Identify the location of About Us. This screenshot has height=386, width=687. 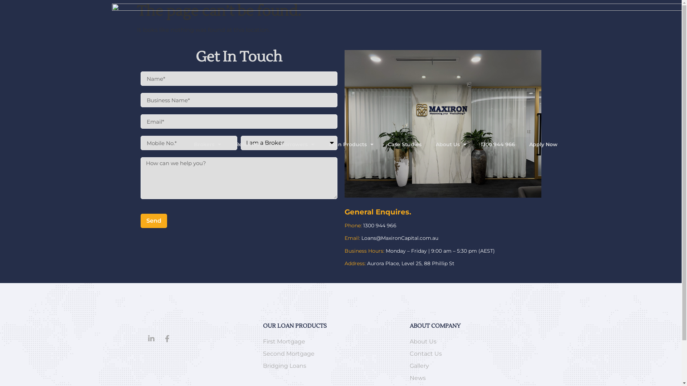
(451, 144).